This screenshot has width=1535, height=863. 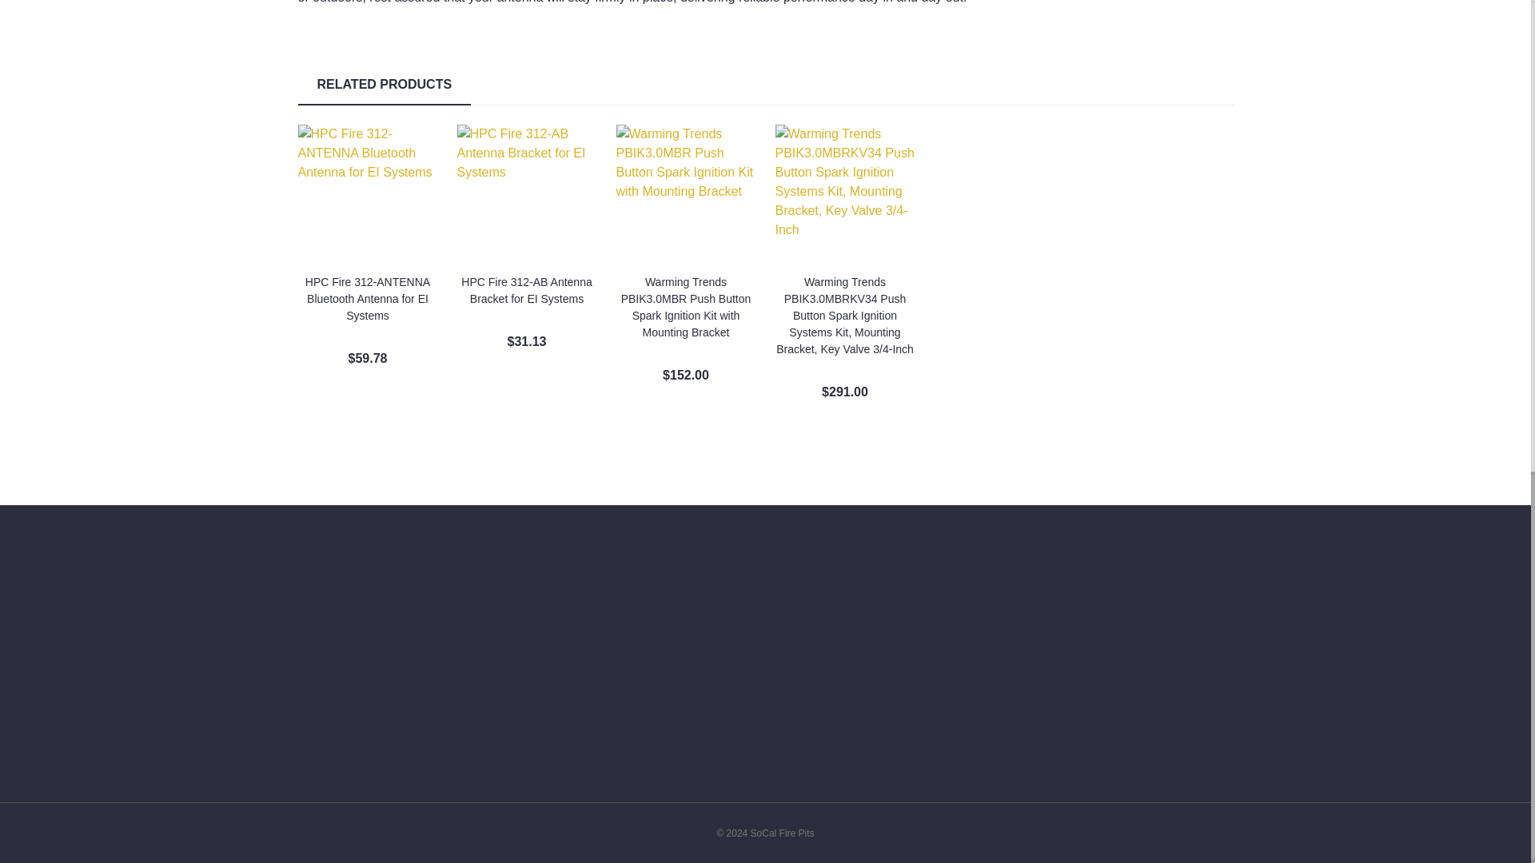 I want to click on HPC Fire 312-AB Antenna Bracket for EI Systems, so click(x=527, y=193).